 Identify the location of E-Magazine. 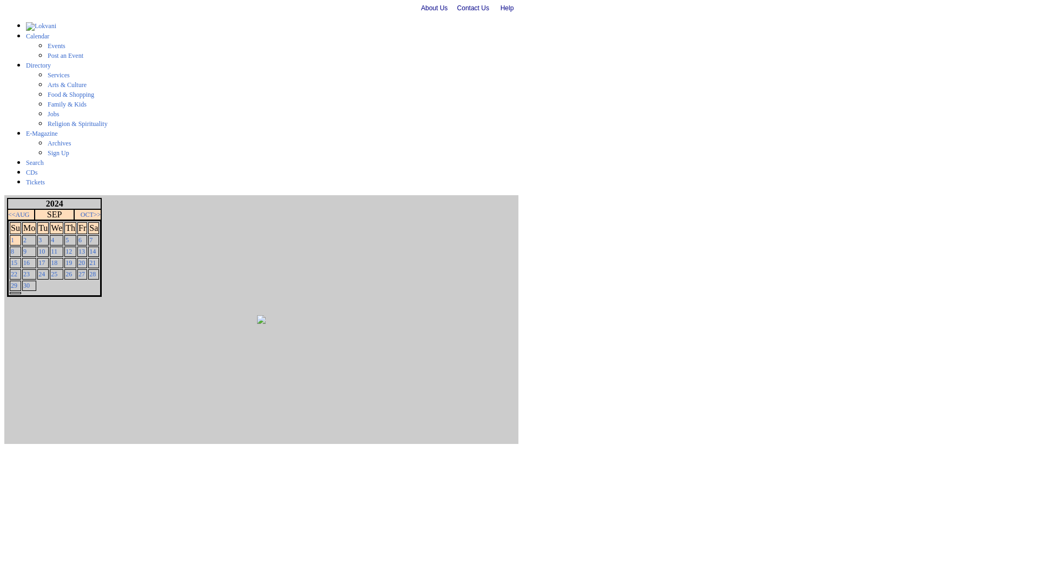
(42, 133).